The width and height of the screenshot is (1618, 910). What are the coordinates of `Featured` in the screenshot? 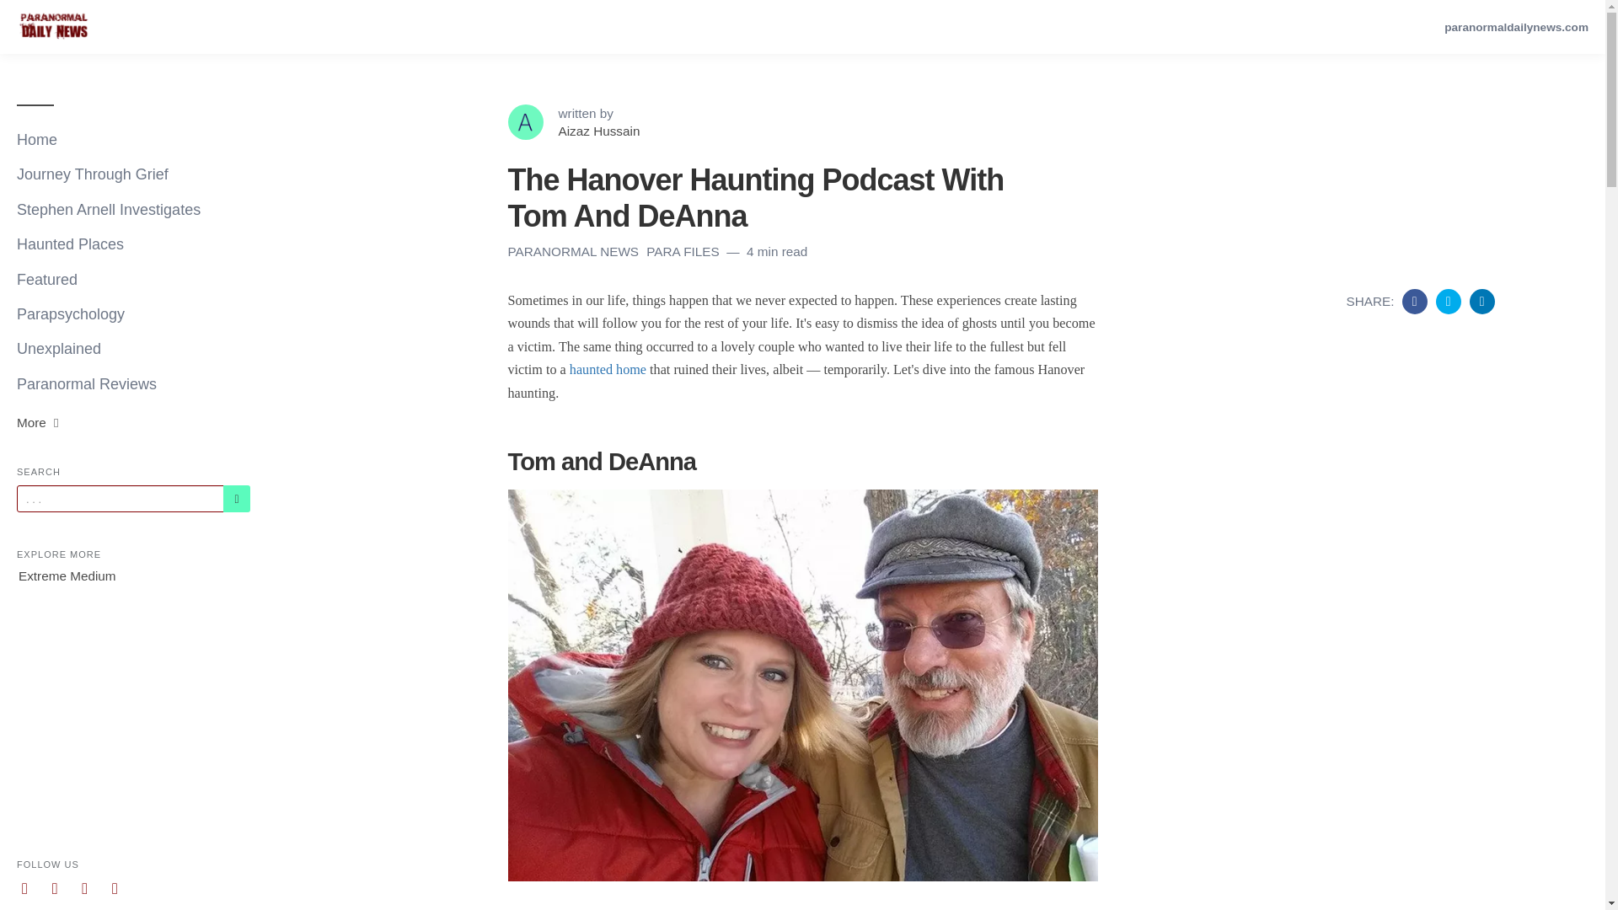 It's located at (133, 280).